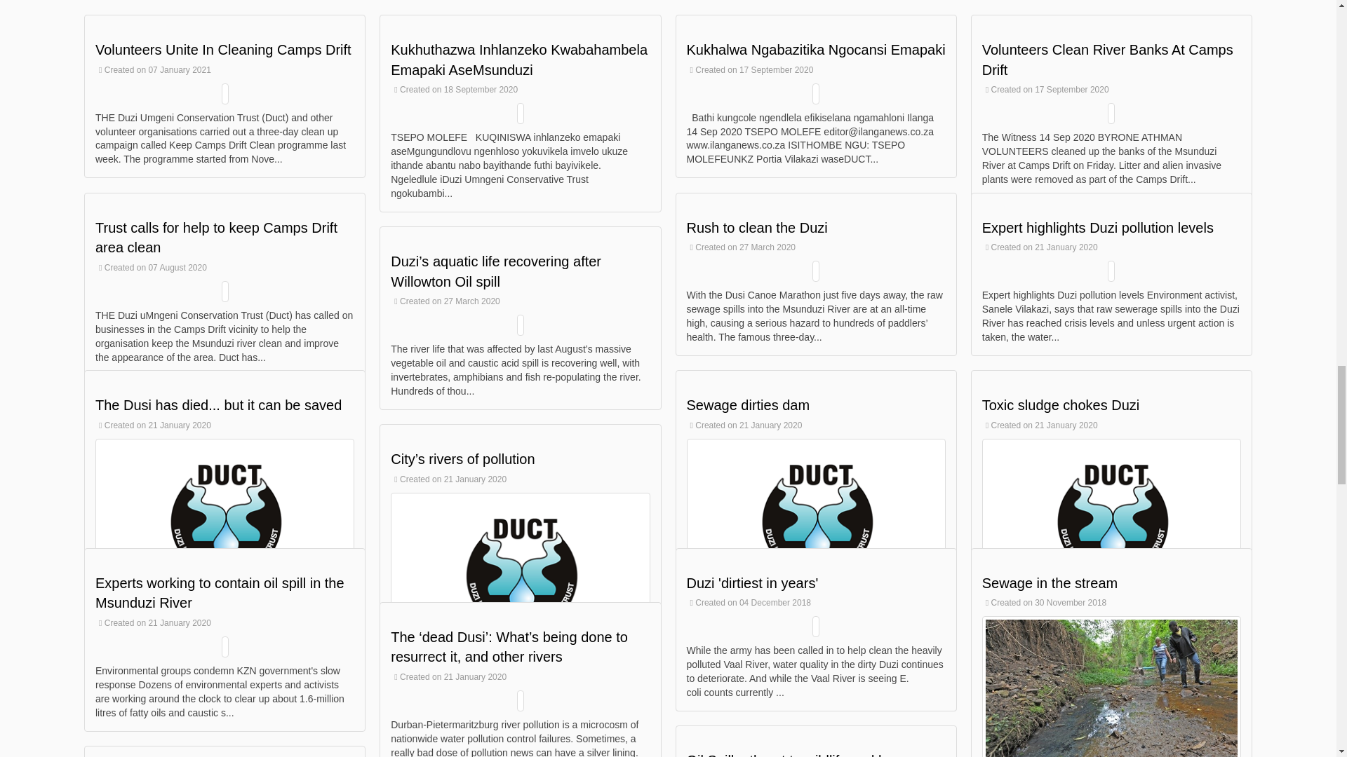 This screenshot has width=1347, height=757. Describe the element at coordinates (756, 227) in the screenshot. I see `Rush to clean the Duzi` at that location.